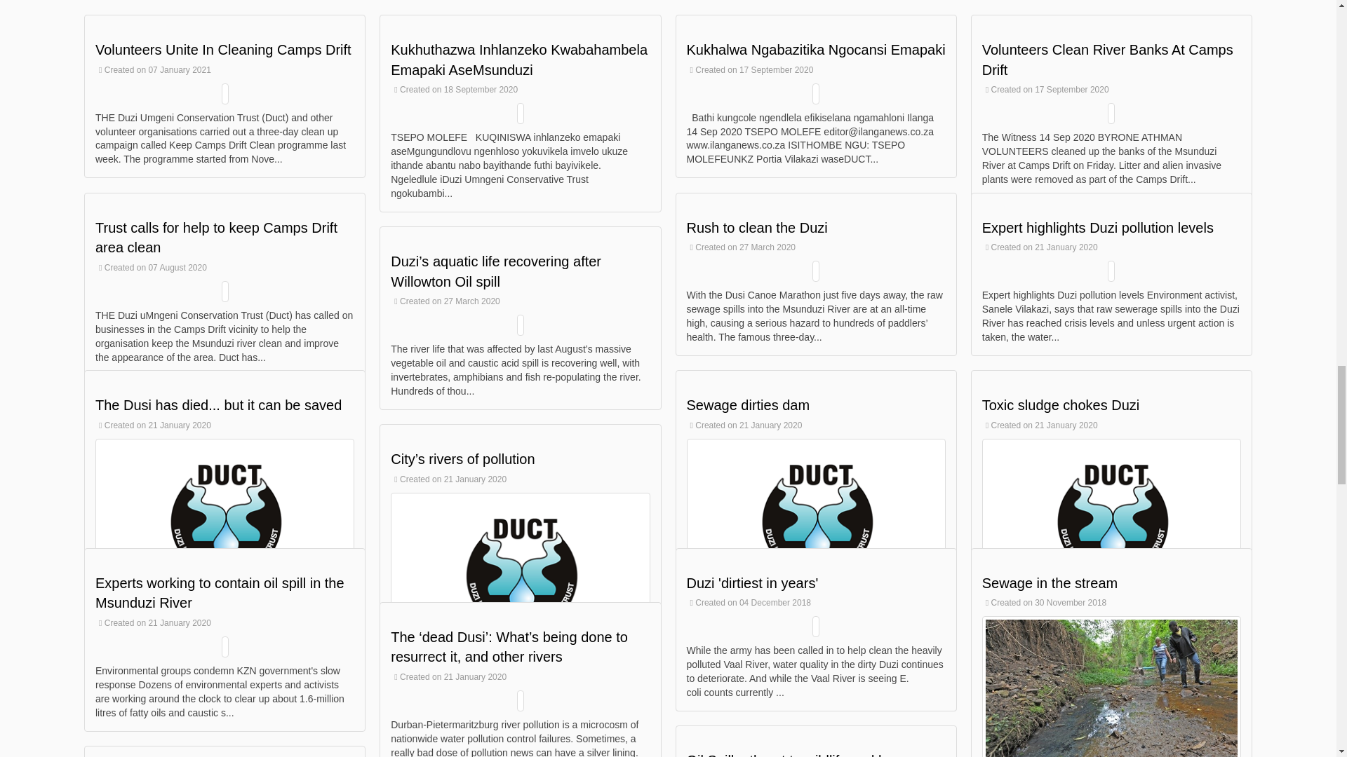 This screenshot has width=1347, height=757. Describe the element at coordinates (756, 227) in the screenshot. I see `Rush to clean the Duzi` at that location.